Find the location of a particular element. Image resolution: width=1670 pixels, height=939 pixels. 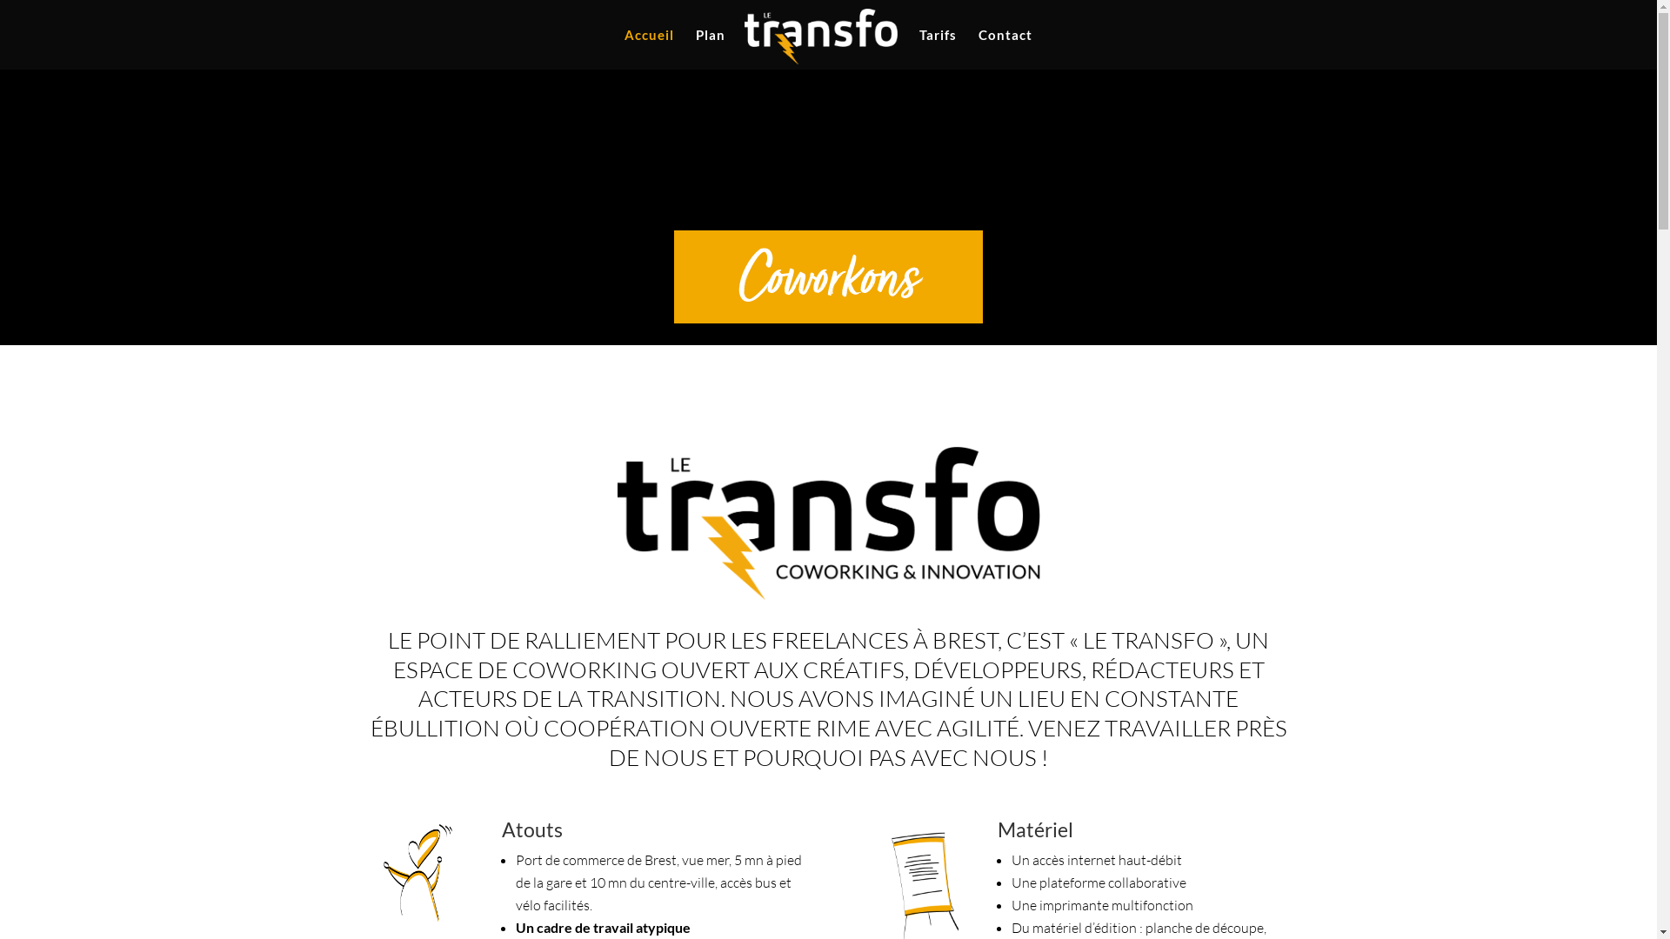

Plan is located at coordinates (711, 49).